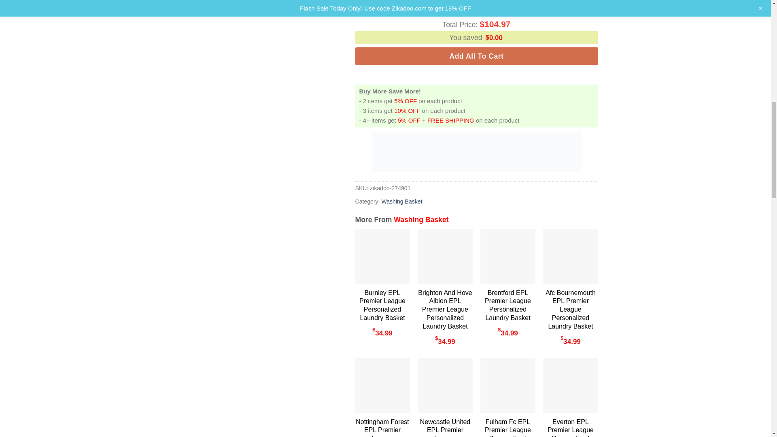 The image size is (777, 437). What do you see at coordinates (401, 202) in the screenshot?
I see `Washing Basket` at bounding box center [401, 202].